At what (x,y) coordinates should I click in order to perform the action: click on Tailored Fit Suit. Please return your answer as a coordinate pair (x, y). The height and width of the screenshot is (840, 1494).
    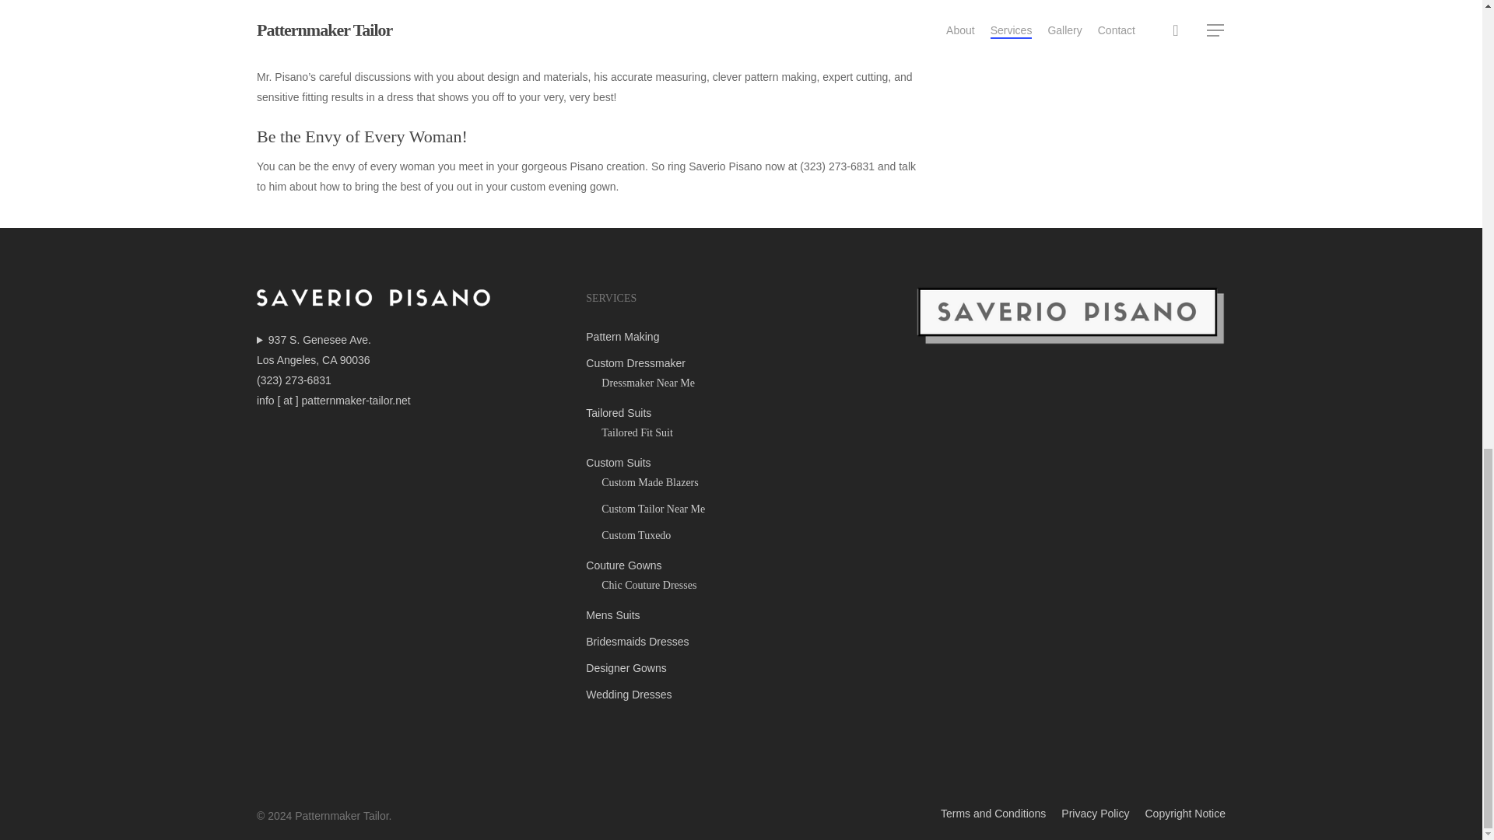
    Looking at the image, I should click on (749, 433).